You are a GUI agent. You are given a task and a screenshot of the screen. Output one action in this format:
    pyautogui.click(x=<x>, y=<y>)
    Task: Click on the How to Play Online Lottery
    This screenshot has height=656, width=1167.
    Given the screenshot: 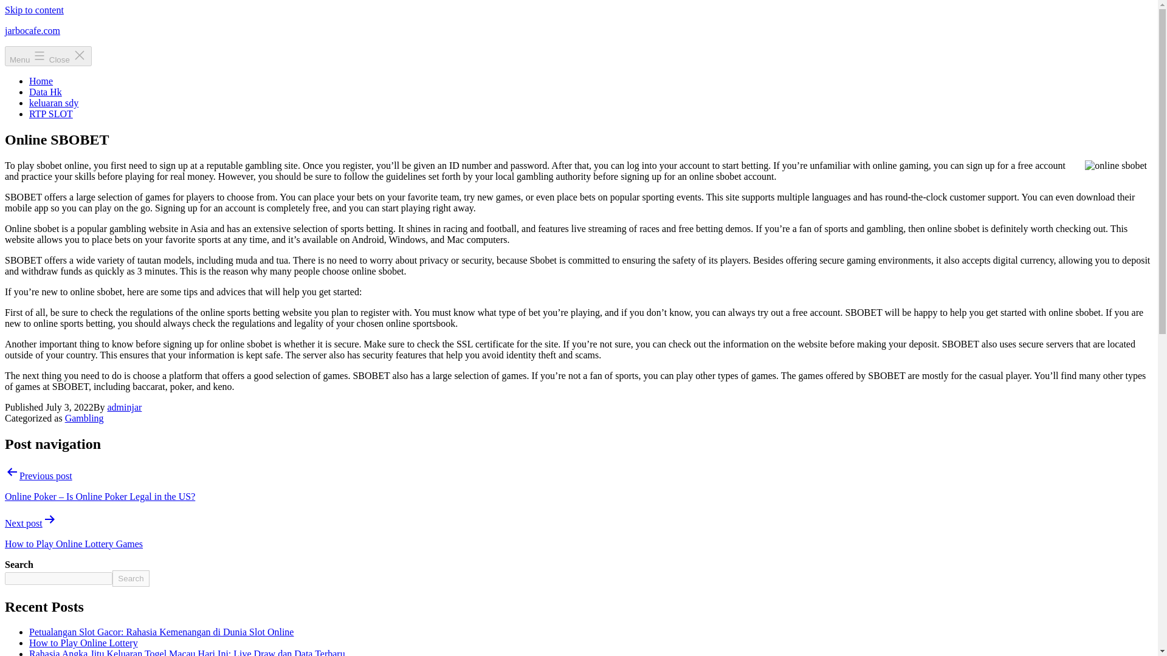 What is the action you would take?
    pyautogui.click(x=83, y=643)
    